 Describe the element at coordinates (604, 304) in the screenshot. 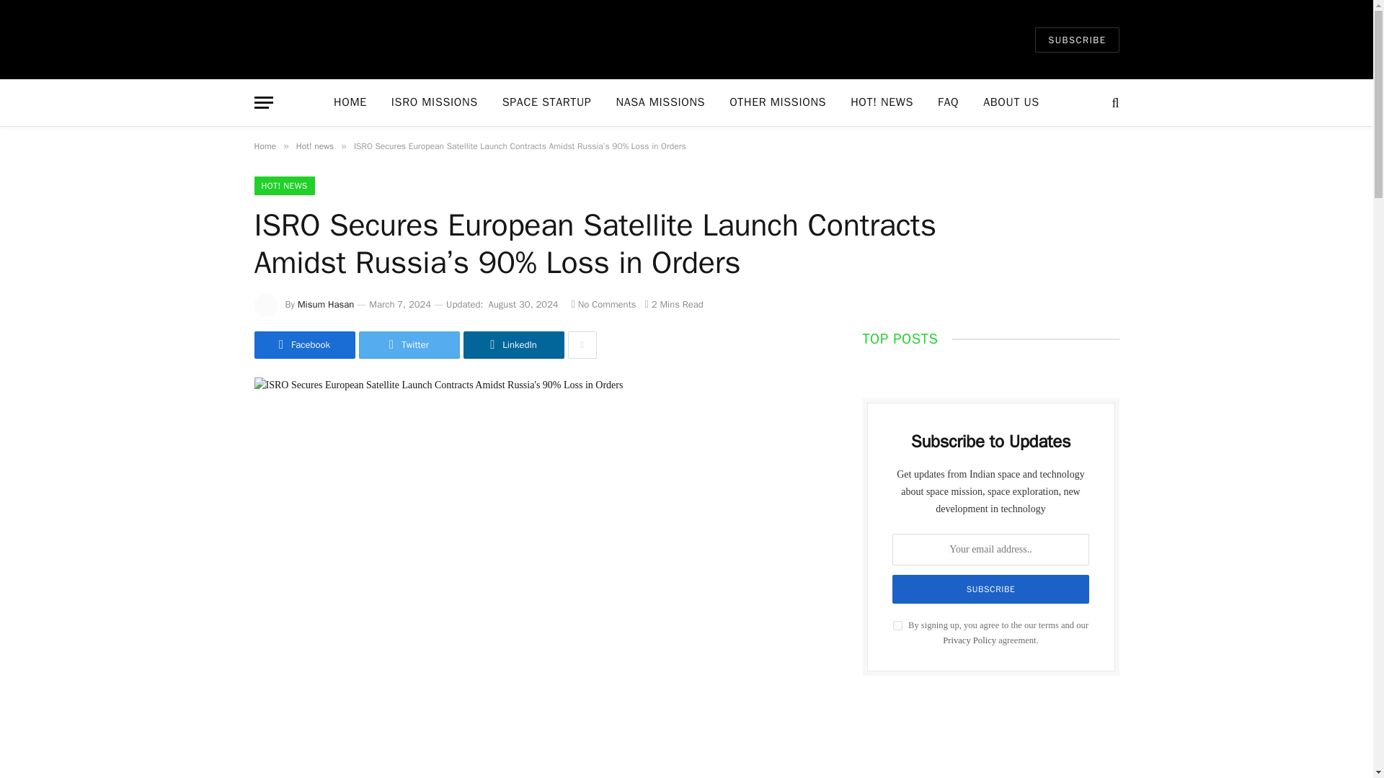

I see `No Comments` at that location.